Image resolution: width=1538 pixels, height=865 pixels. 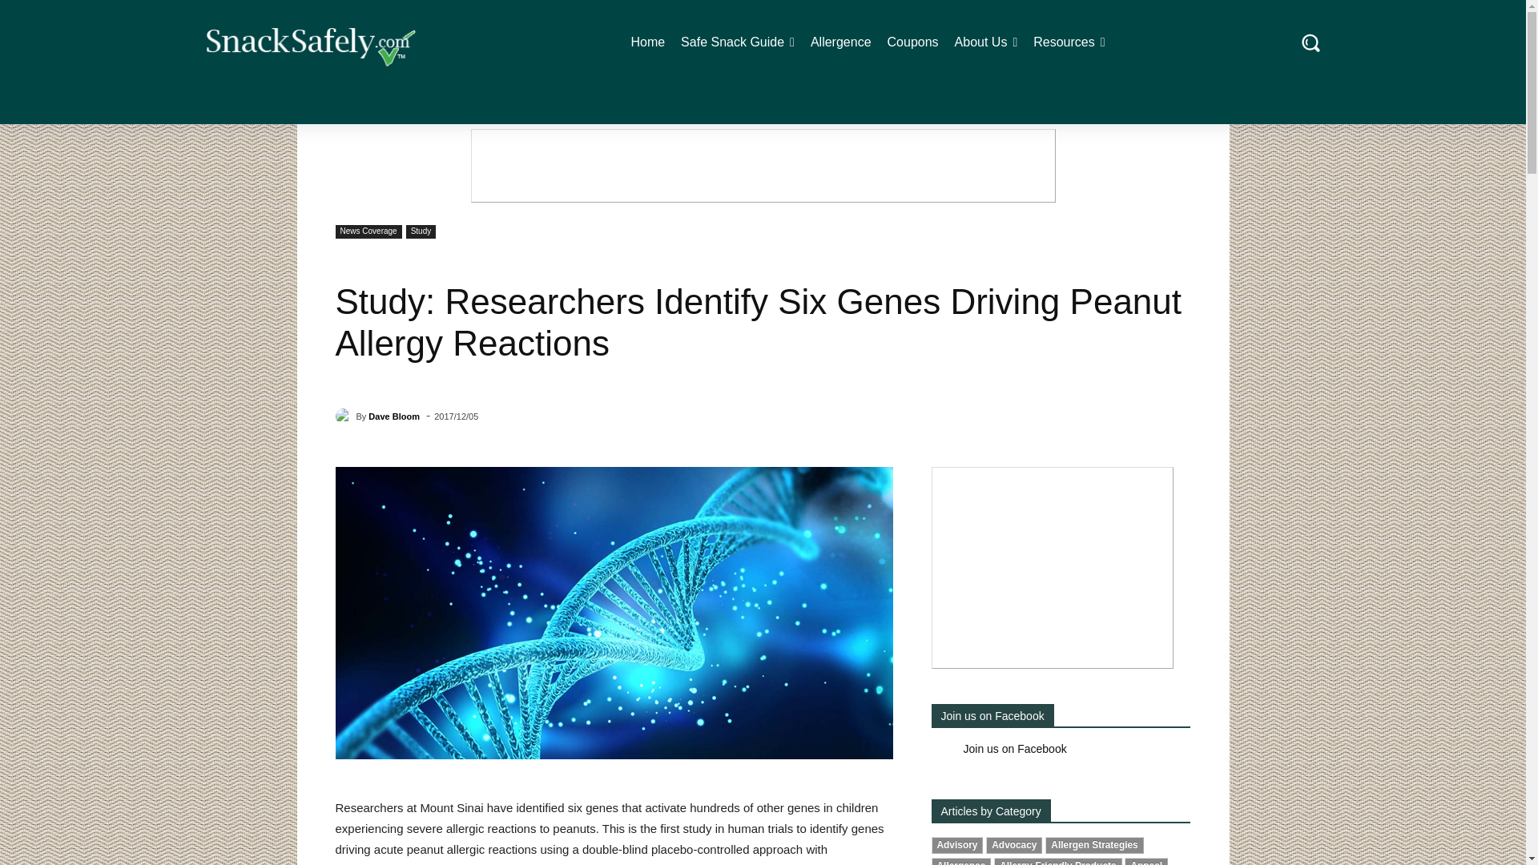 I want to click on Safe Snack Guide, so click(x=738, y=42).